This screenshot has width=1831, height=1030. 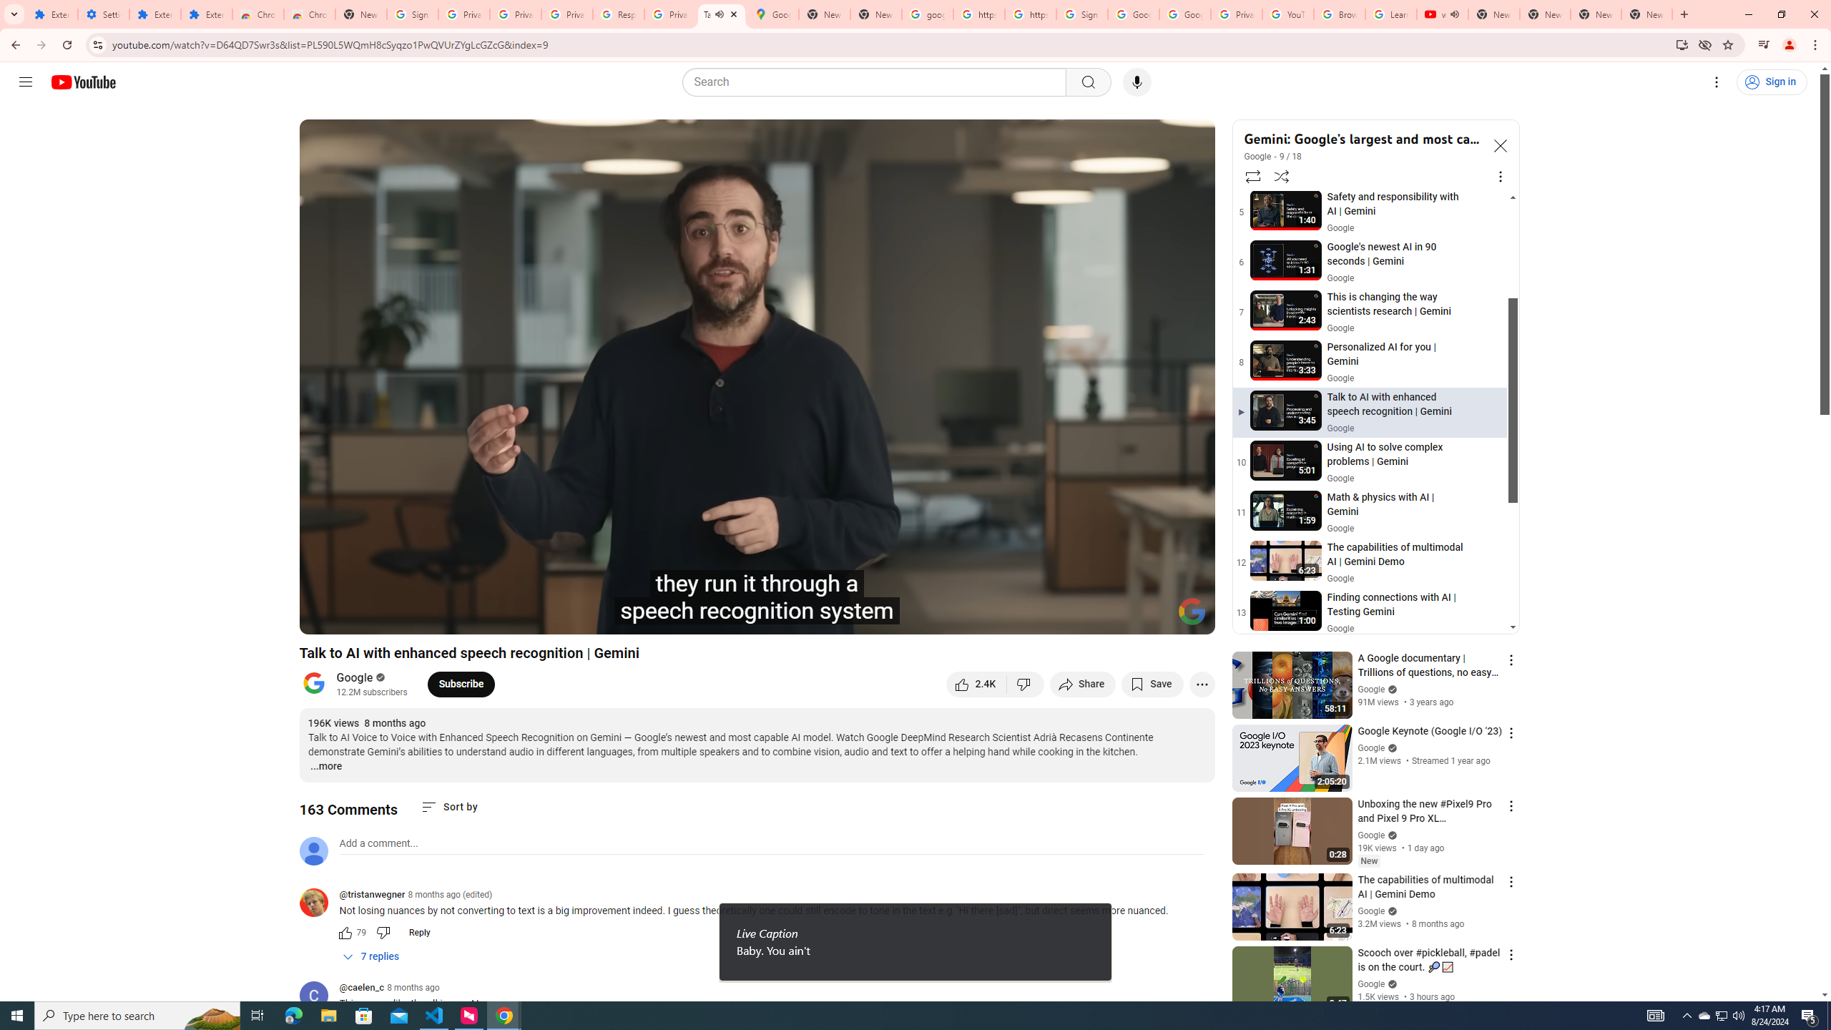 What do you see at coordinates (1192, 612) in the screenshot?
I see `Channel watermark` at bounding box center [1192, 612].